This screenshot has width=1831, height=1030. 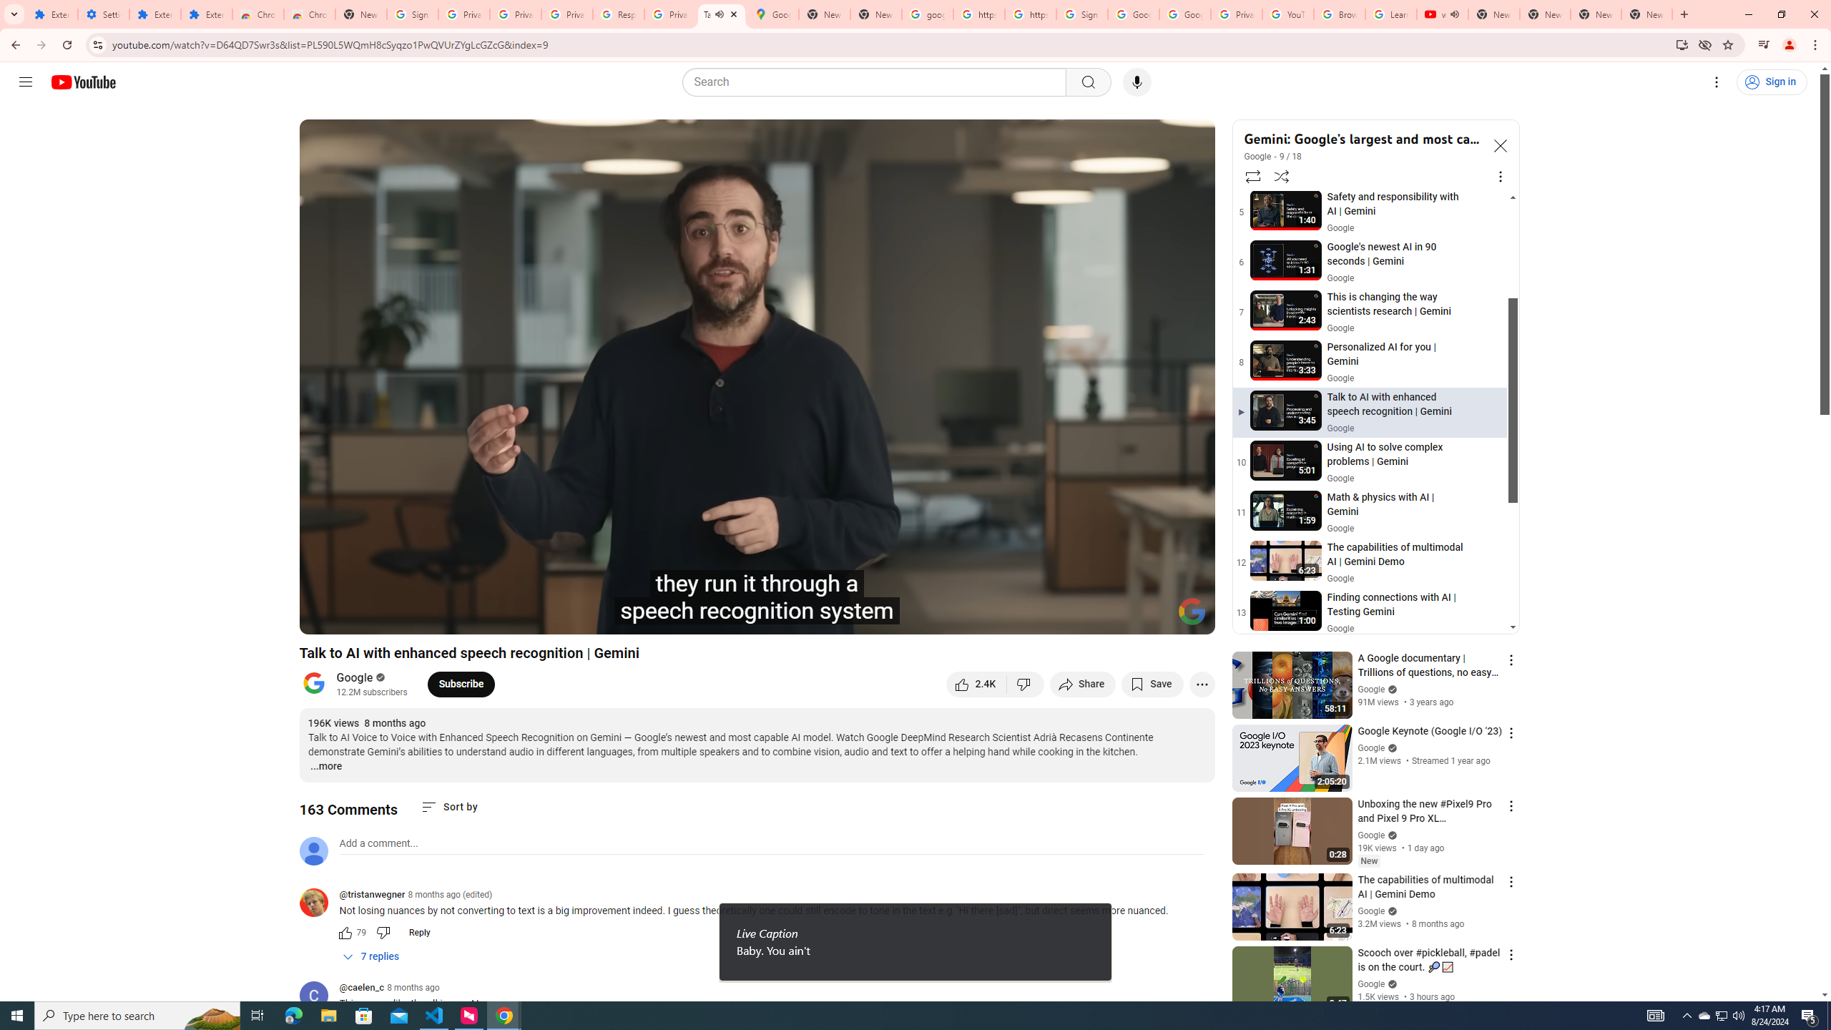 What do you see at coordinates (1192, 612) in the screenshot?
I see `Channel watermark` at bounding box center [1192, 612].